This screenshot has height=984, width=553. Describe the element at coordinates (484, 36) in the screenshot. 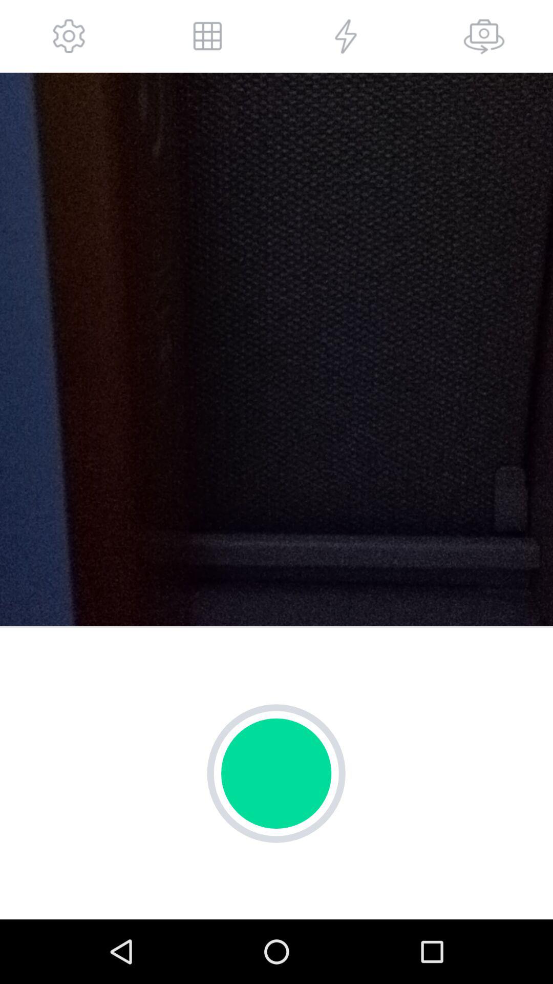

I see `cammer` at that location.